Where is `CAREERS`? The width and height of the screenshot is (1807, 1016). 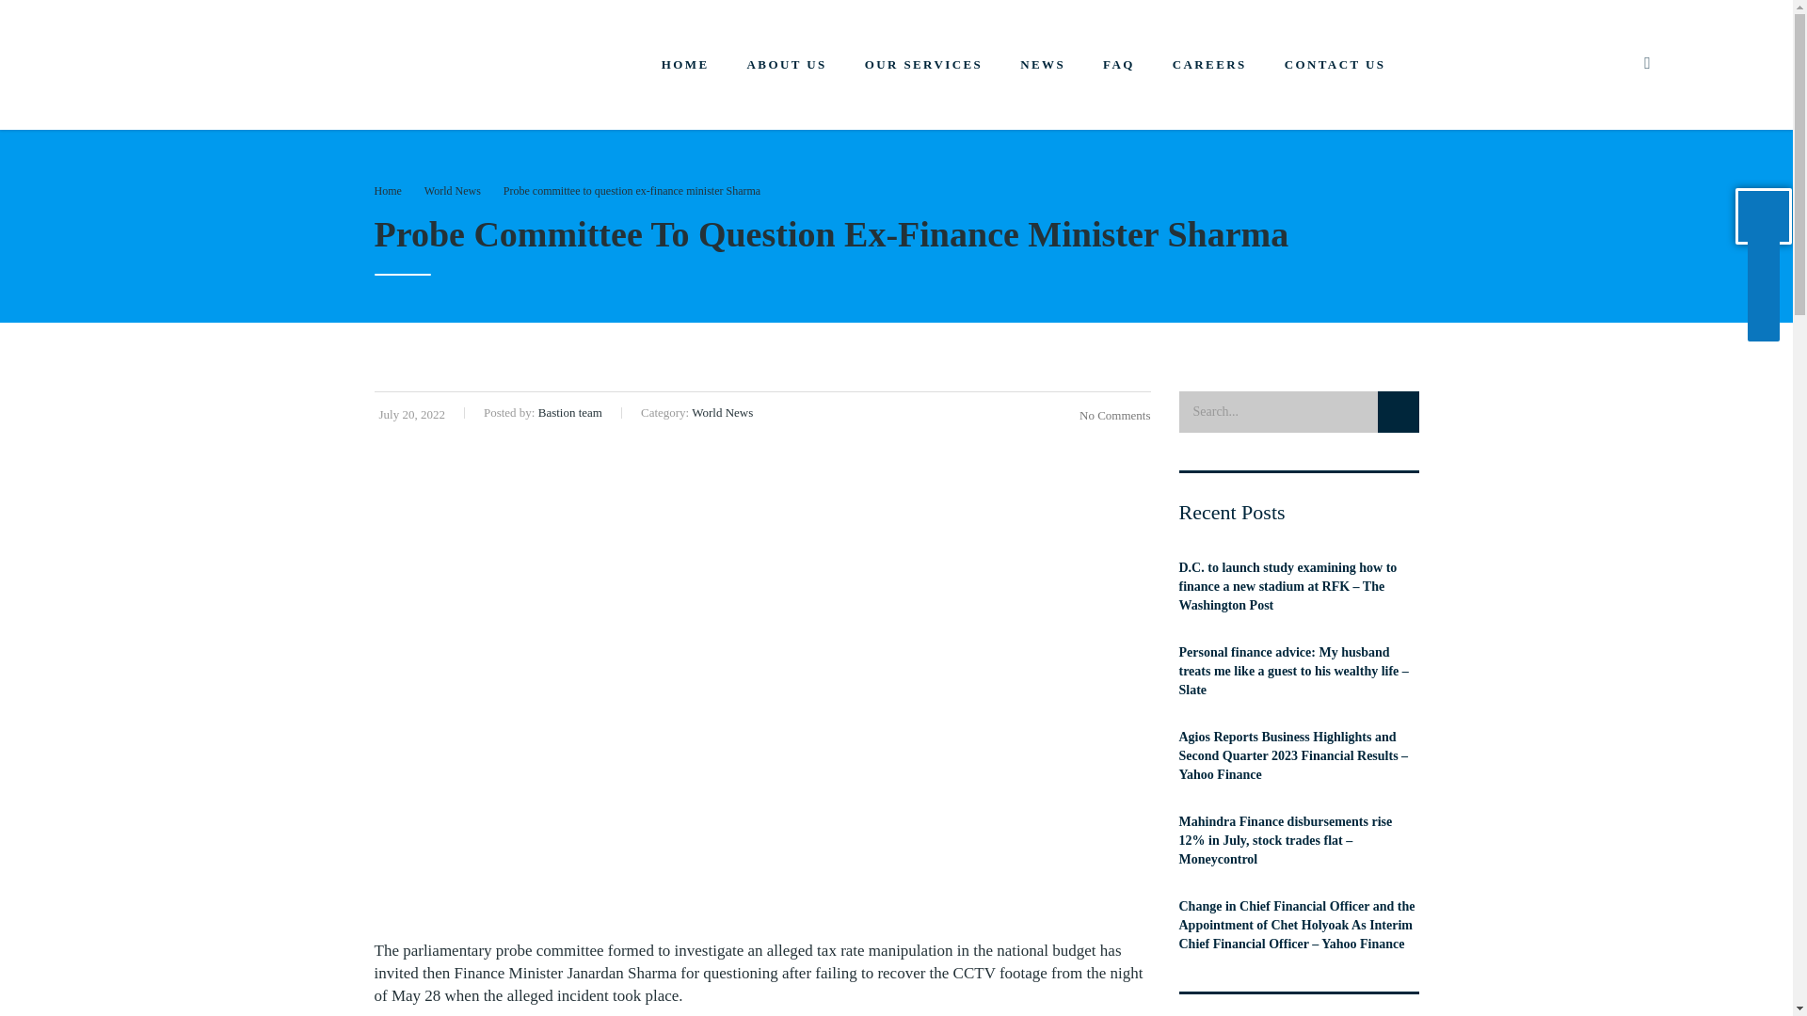
CAREERS is located at coordinates (1210, 64).